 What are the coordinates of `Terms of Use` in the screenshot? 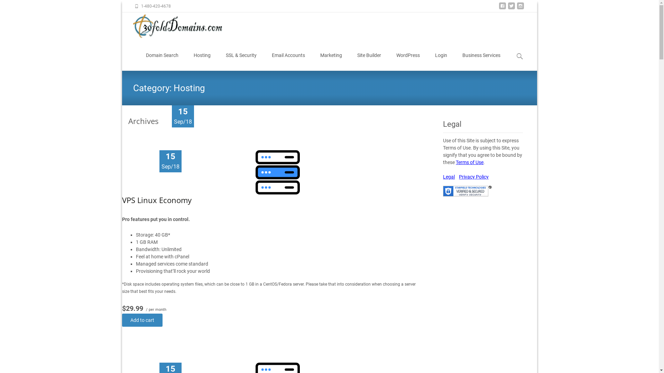 It's located at (470, 162).